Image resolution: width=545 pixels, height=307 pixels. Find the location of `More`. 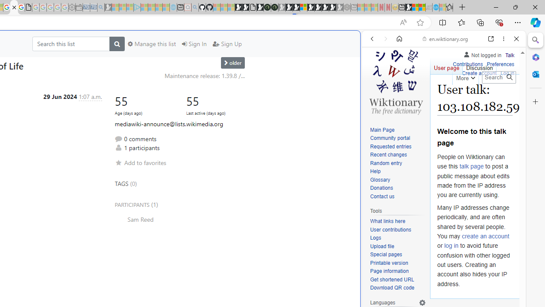

More is located at coordinates (465, 77).